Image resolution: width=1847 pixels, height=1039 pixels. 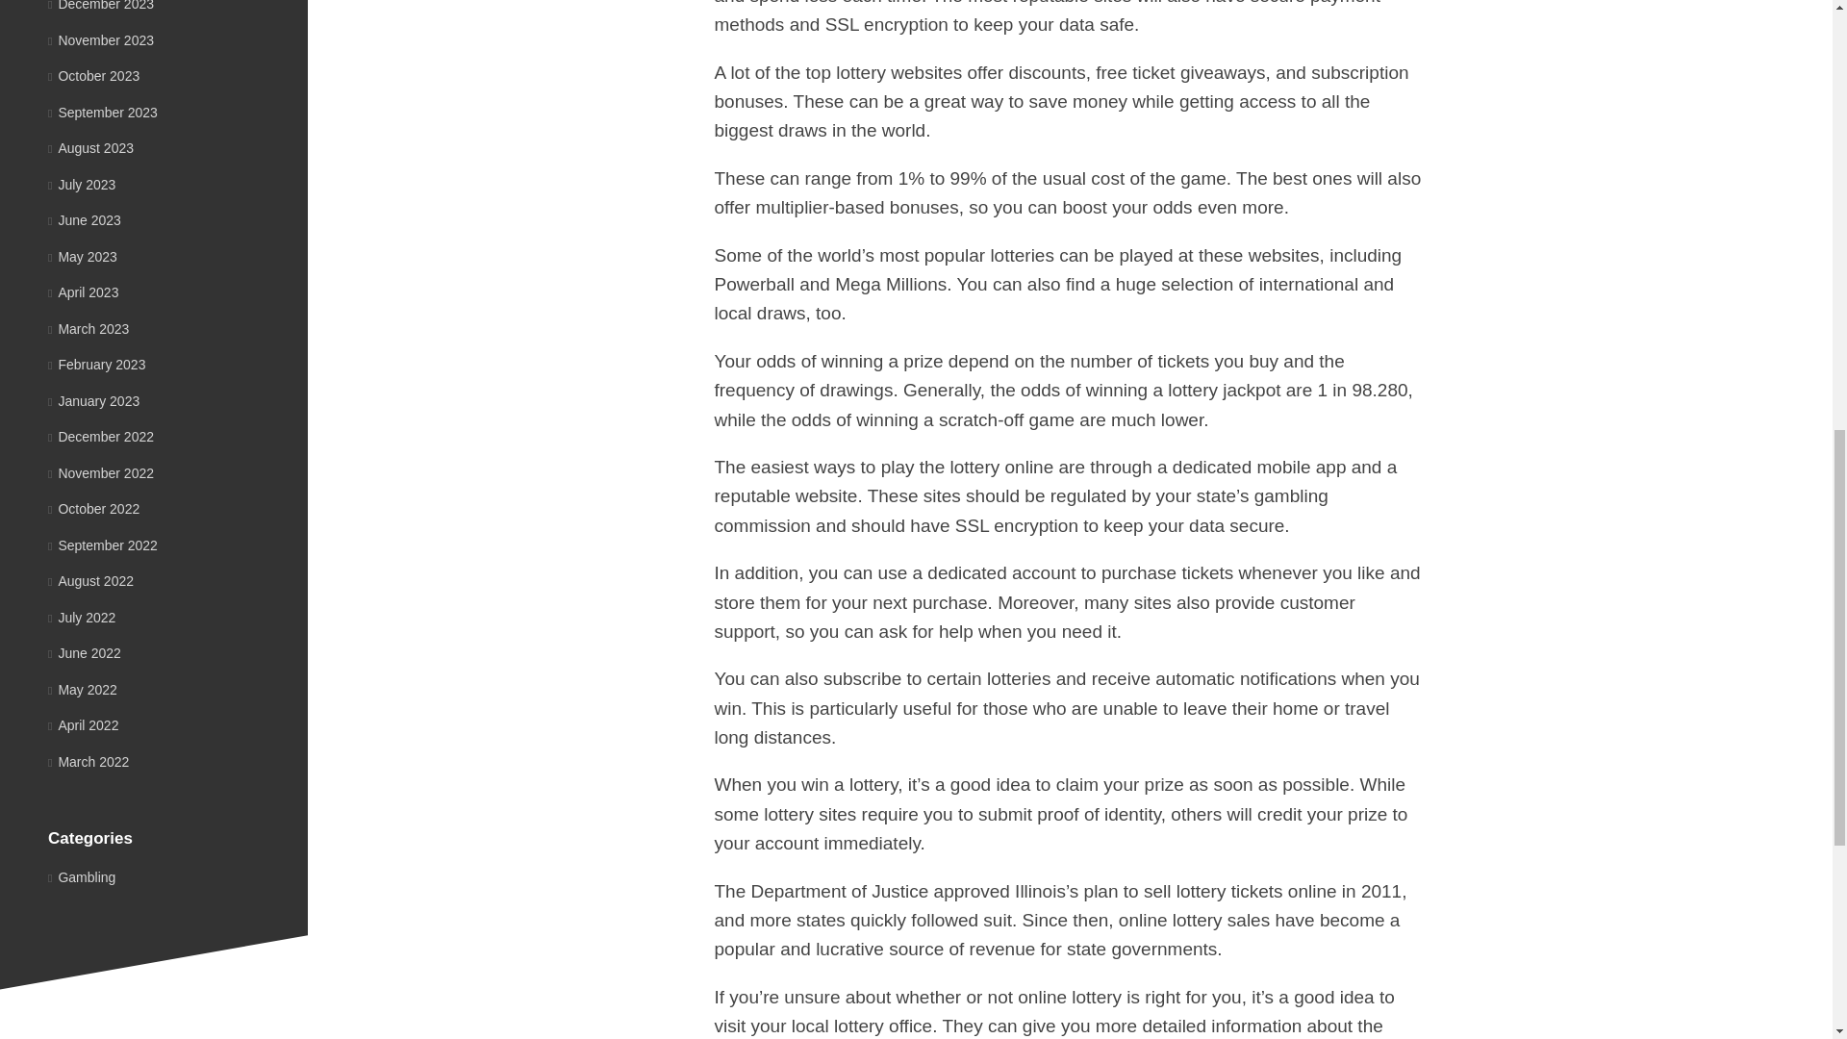 I want to click on September 2023, so click(x=102, y=112).